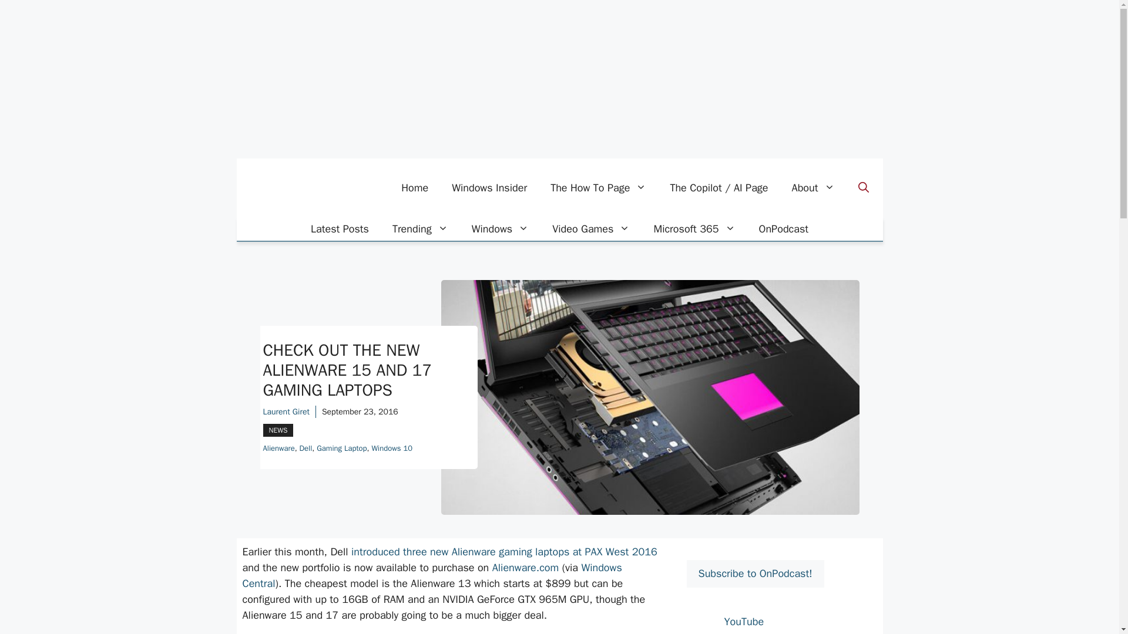 The width and height of the screenshot is (1128, 634). What do you see at coordinates (489, 188) in the screenshot?
I see `Windows Insider` at bounding box center [489, 188].